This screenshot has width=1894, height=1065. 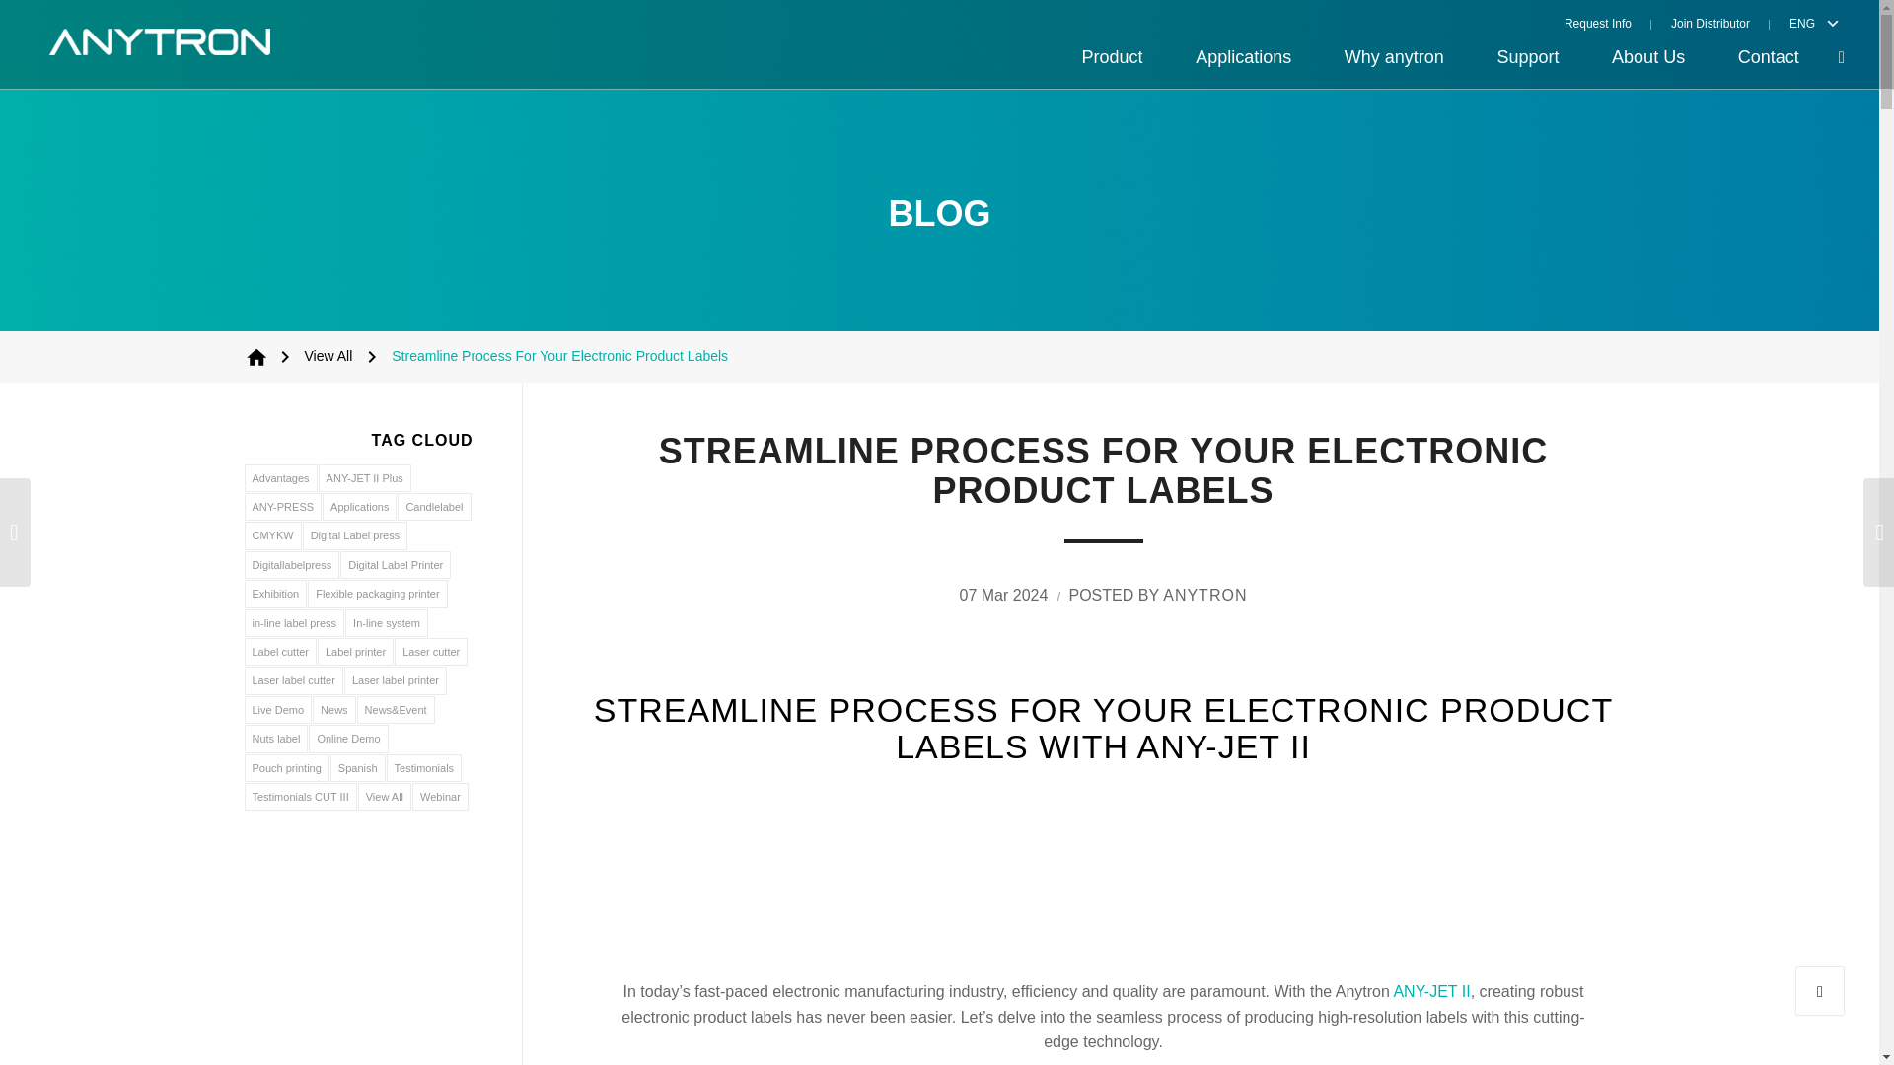 What do you see at coordinates (1608, 23) in the screenshot?
I see `Request Info` at bounding box center [1608, 23].